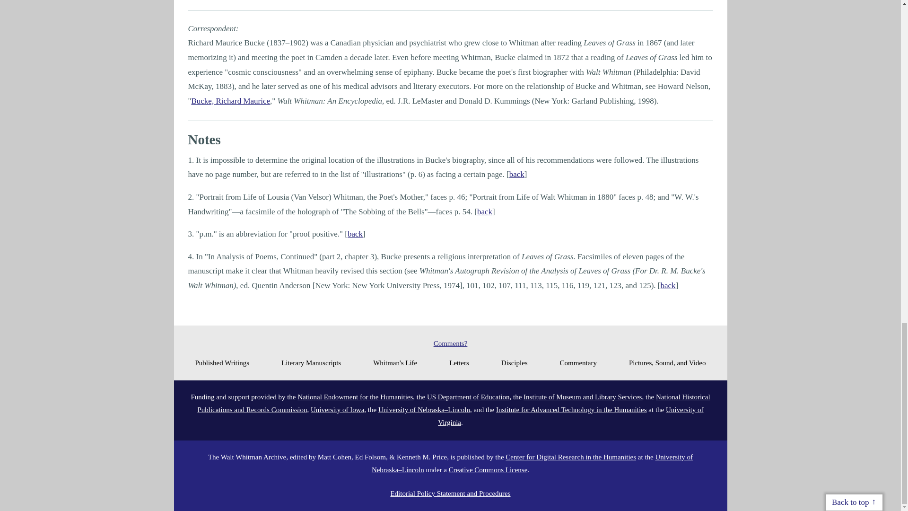 This screenshot has width=908, height=511. Describe the element at coordinates (222, 362) in the screenshot. I see `Published Writings` at that location.